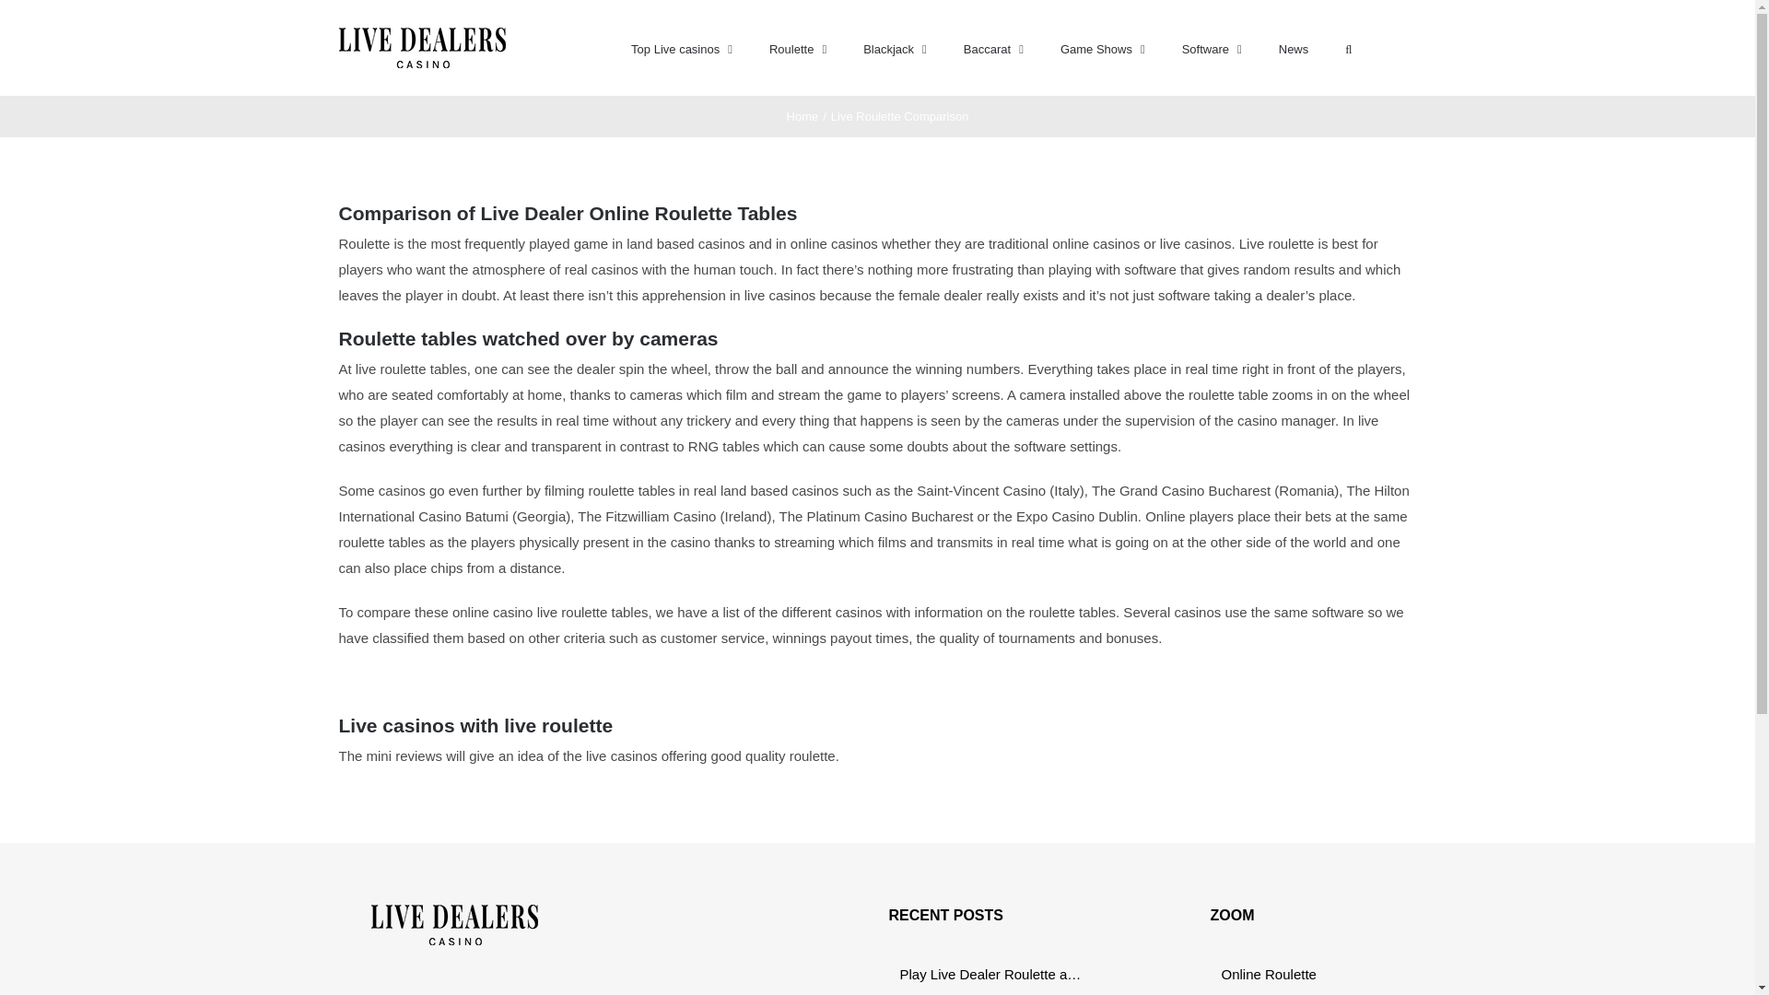 The width and height of the screenshot is (1769, 995). What do you see at coordinates (682, 47) in the screenshot?
I see `Top Live casinos` at bounding box center [682, 47].